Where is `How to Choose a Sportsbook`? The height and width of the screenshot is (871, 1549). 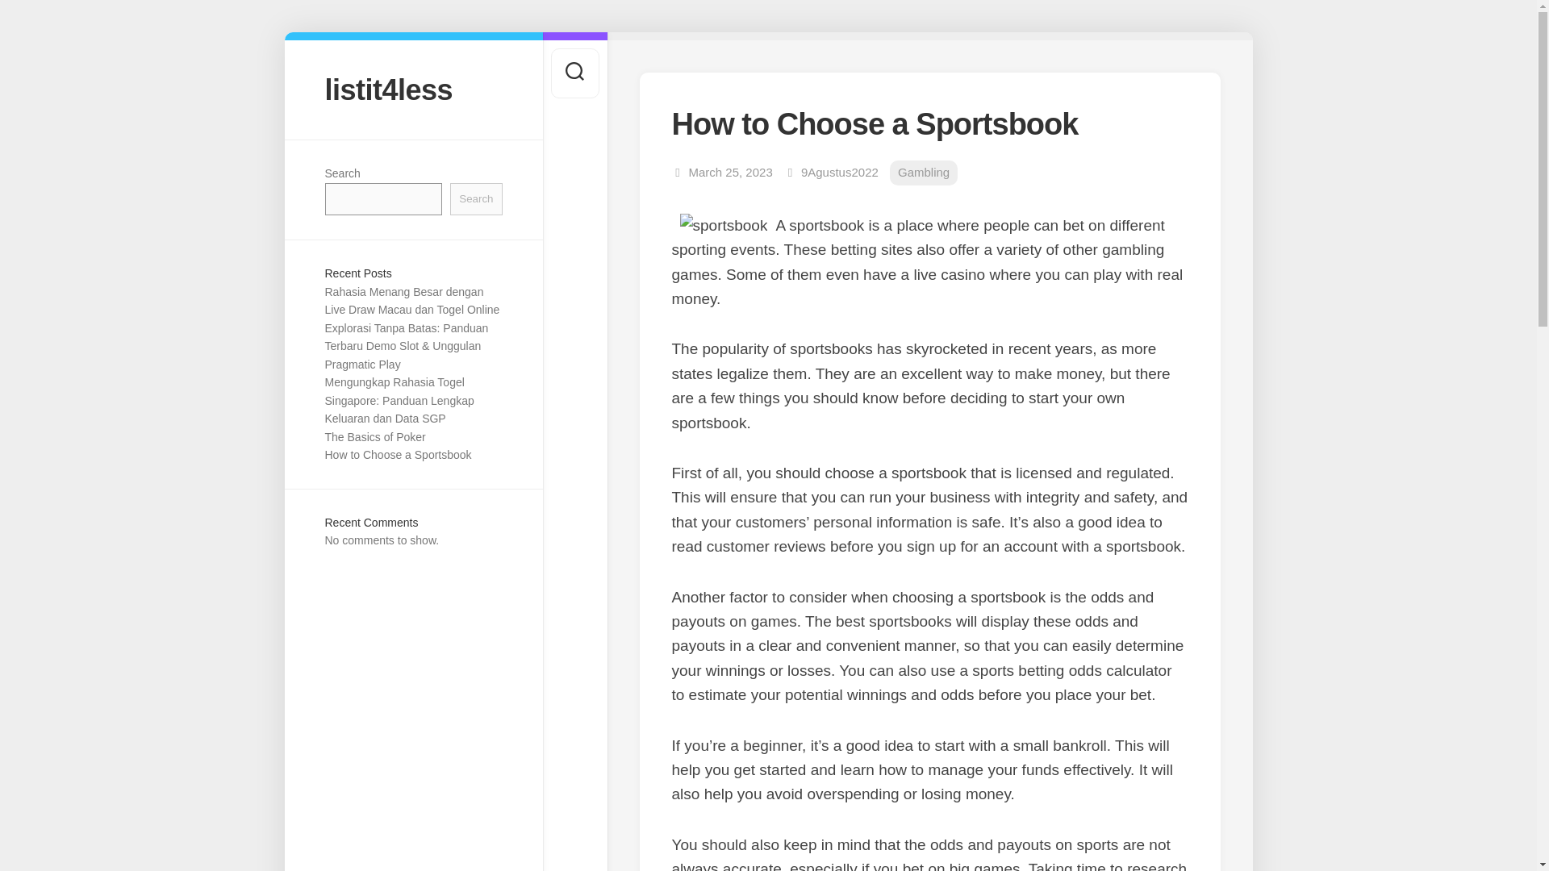 How to Choose a Sportsbook is located at coordinates (397, 455).